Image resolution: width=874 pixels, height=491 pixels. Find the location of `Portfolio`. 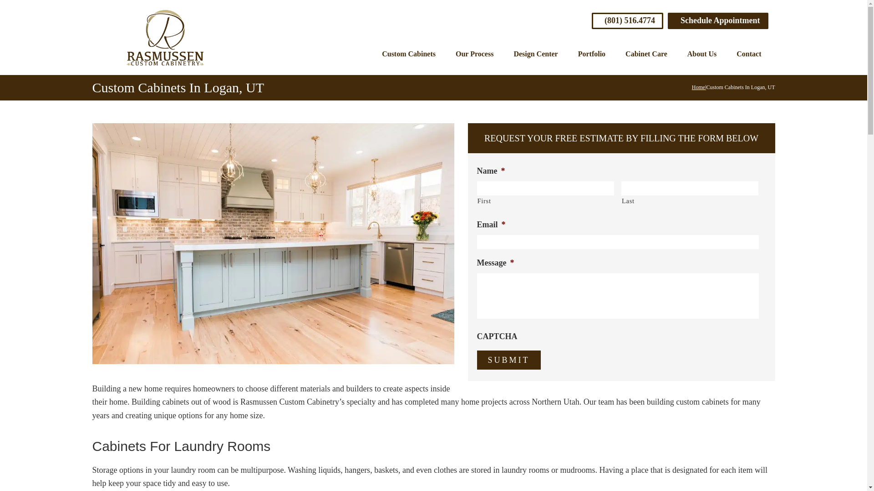

Portfolio is located at coordinates (591, 54).